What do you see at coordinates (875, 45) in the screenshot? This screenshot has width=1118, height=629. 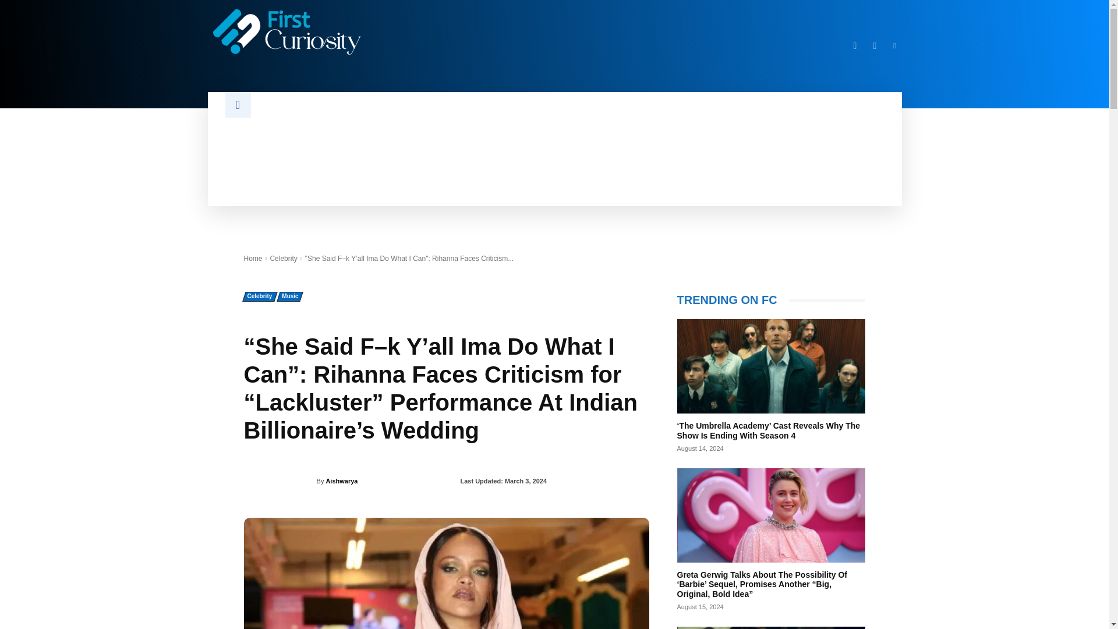 I see `Twitter` at bounding box center [875, 45].